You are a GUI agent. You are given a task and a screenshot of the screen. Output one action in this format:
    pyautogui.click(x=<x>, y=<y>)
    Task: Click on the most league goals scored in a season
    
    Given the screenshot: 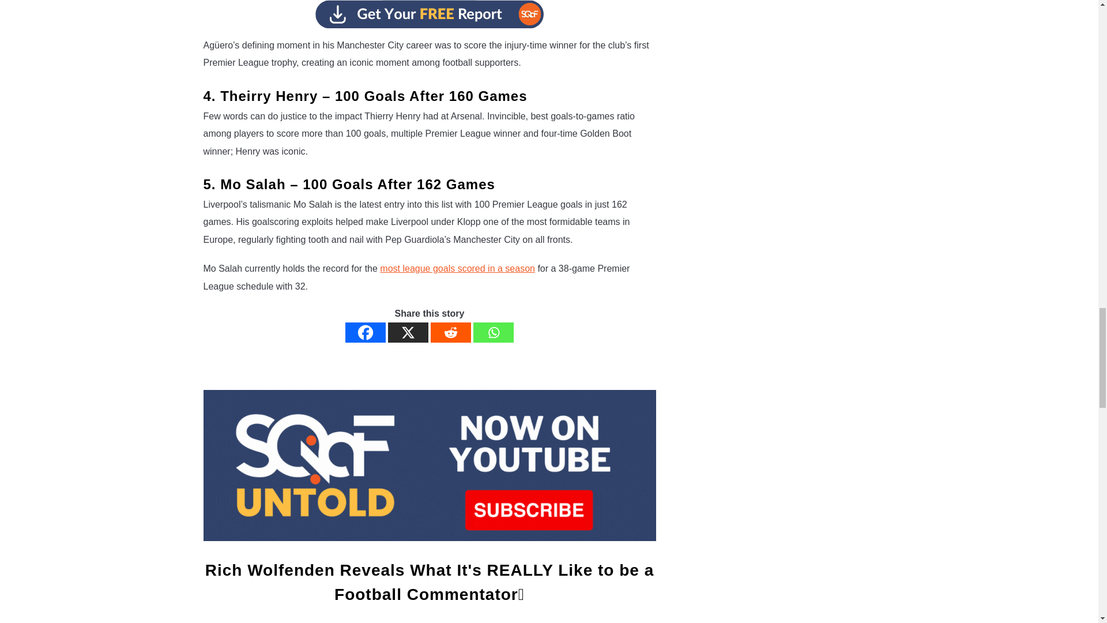 What is the action you would take?
    pyautogui.click(x=457, y=268)
    